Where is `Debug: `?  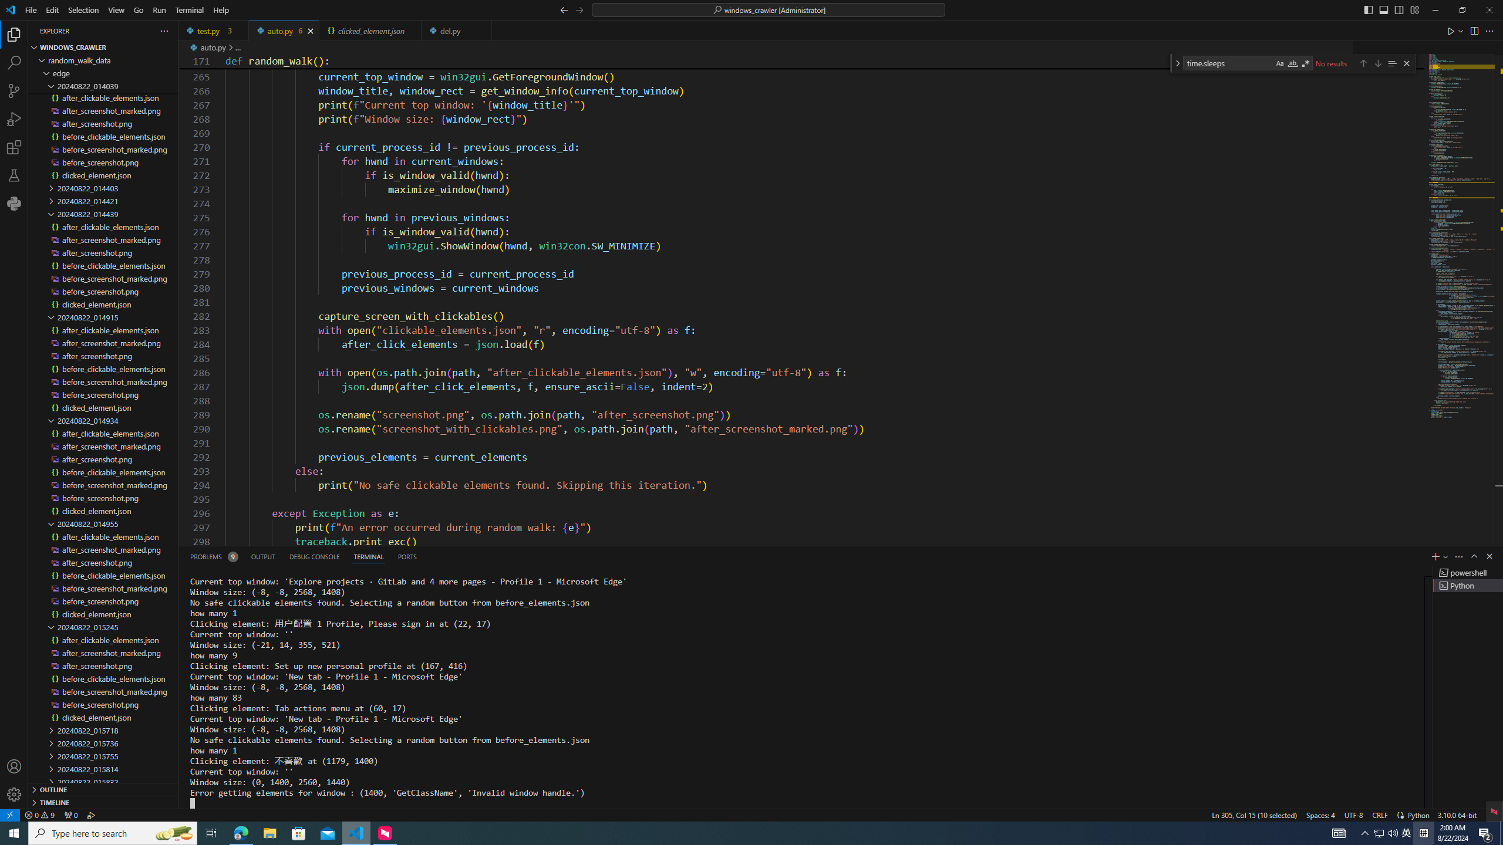
Debug:  is located at coordinates (92, 814).